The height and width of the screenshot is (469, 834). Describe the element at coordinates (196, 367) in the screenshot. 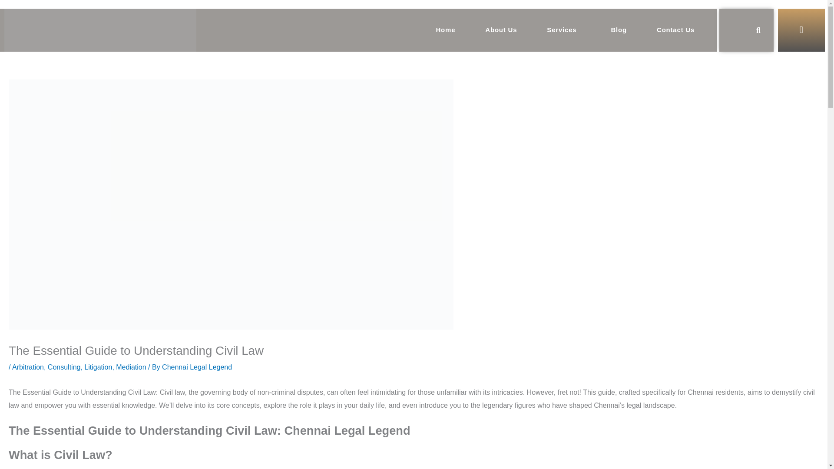

I see `View all posts by Chennai Legal Legend` at that location.